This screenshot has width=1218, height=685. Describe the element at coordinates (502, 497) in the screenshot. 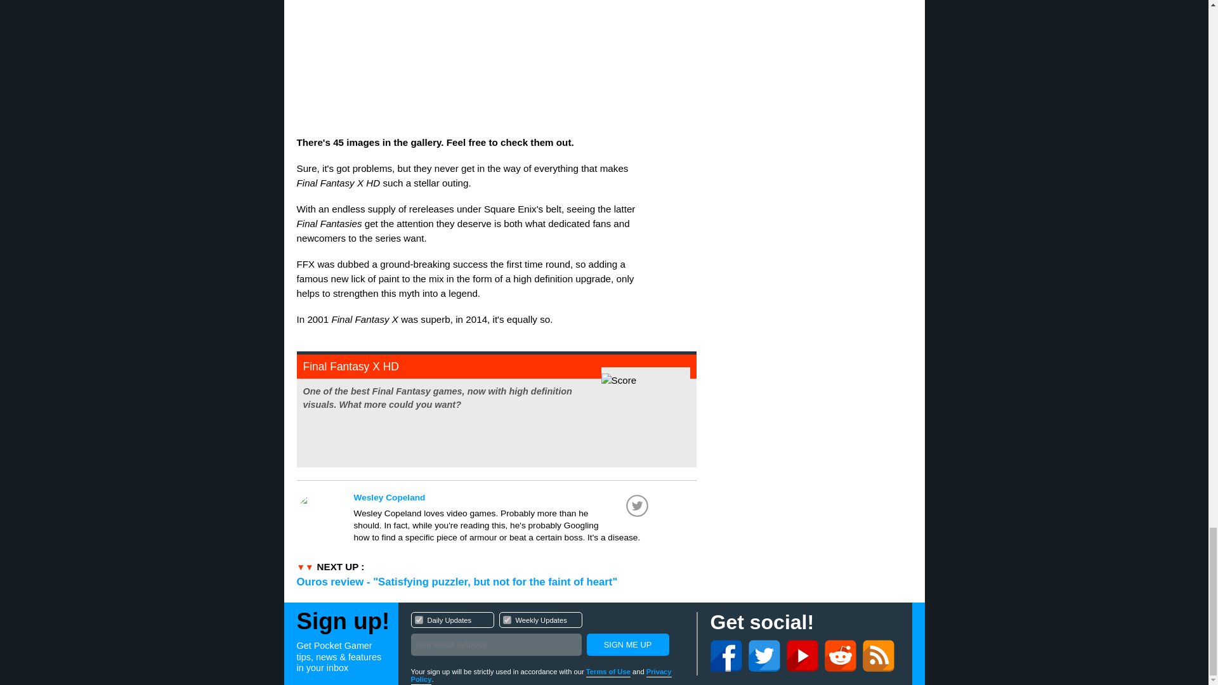

I see `2` at that location.